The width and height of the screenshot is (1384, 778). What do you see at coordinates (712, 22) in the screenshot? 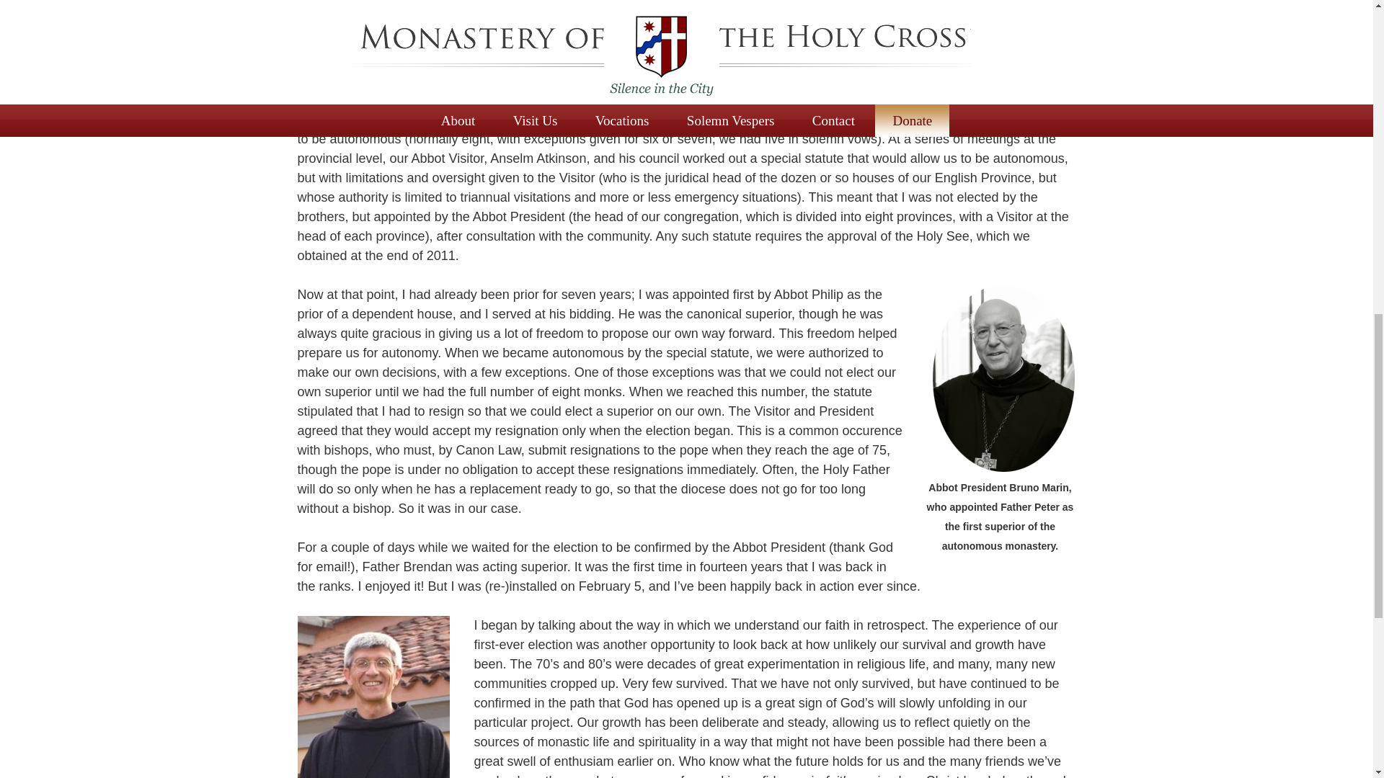
I see `Thien Tam` at bounding box center [712, 22].